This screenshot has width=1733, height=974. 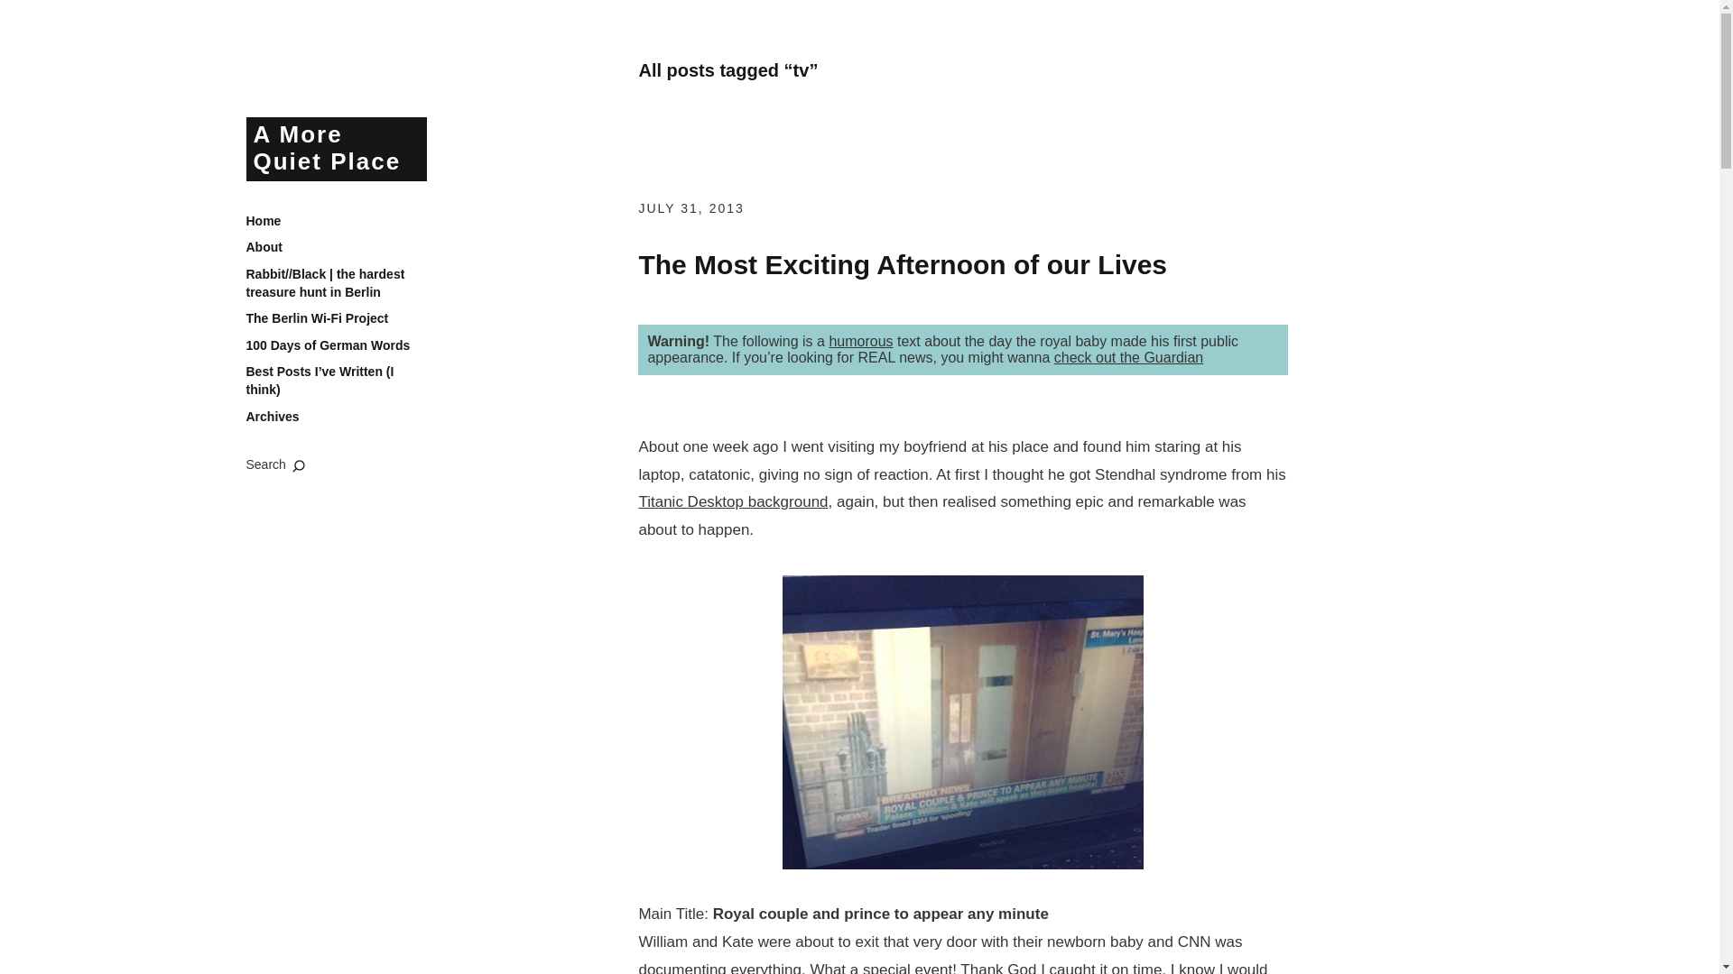 I want to click on titanic desktop, so click(x=733, y=501).